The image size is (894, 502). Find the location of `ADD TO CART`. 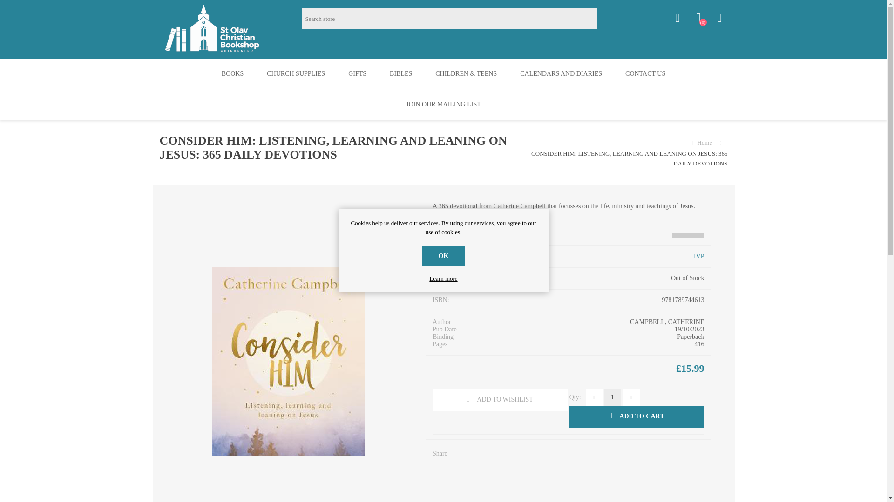

ADD TO CART is located at coordinates (637, 416).